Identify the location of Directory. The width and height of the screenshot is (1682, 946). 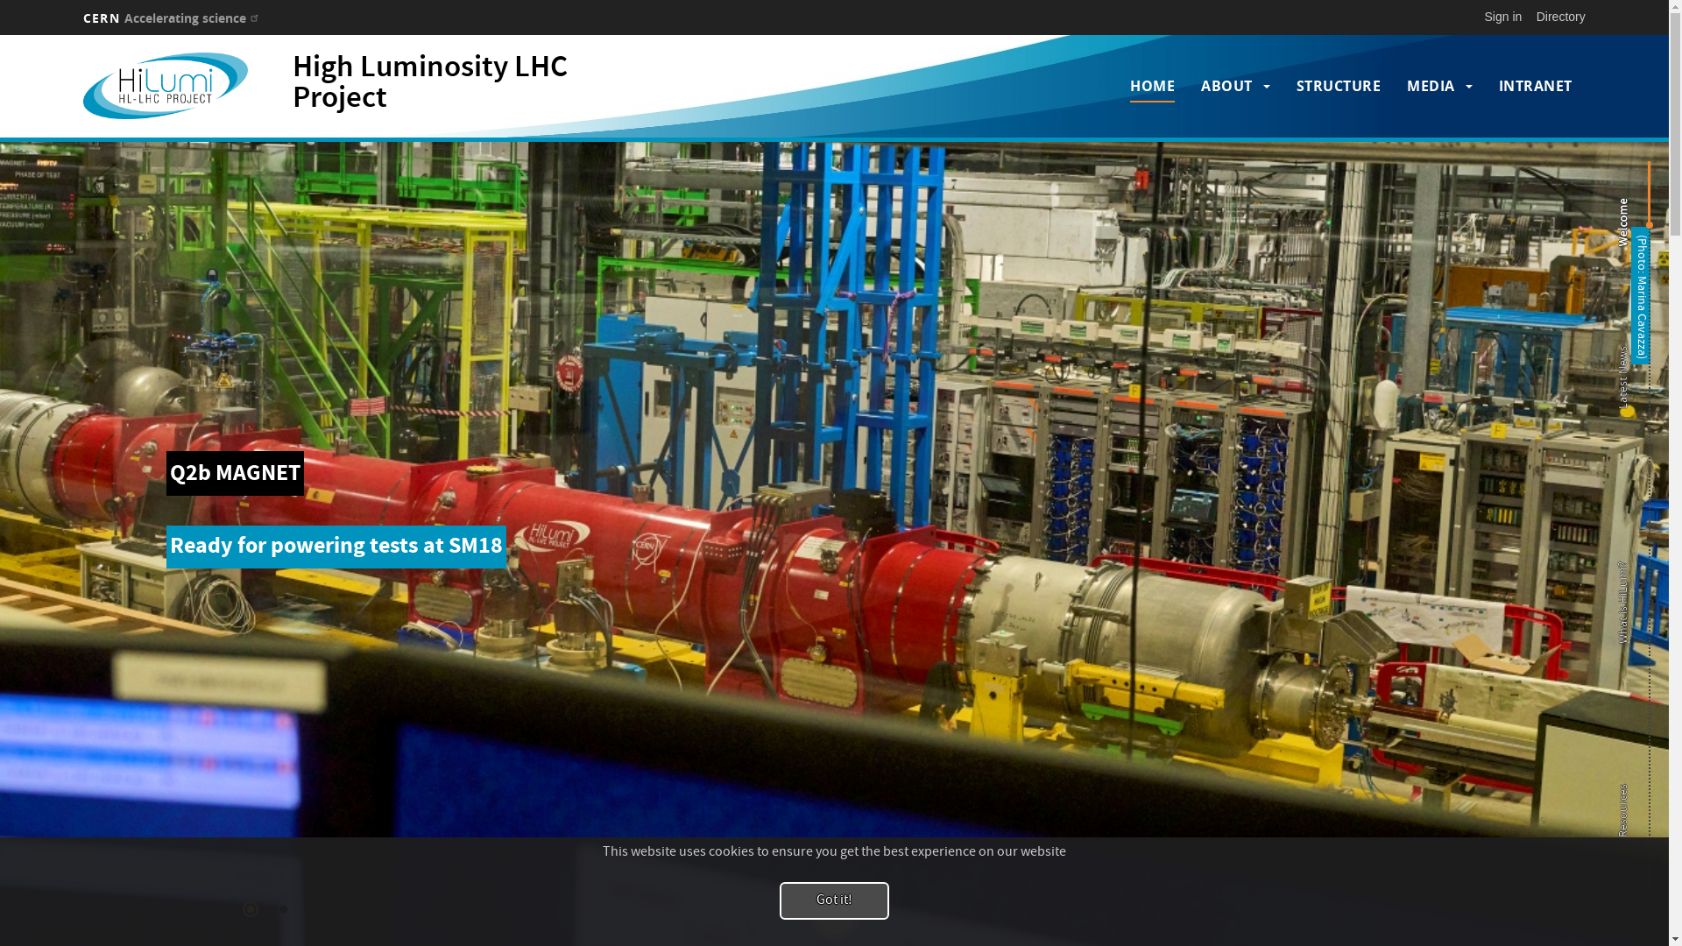
(1561, 17).